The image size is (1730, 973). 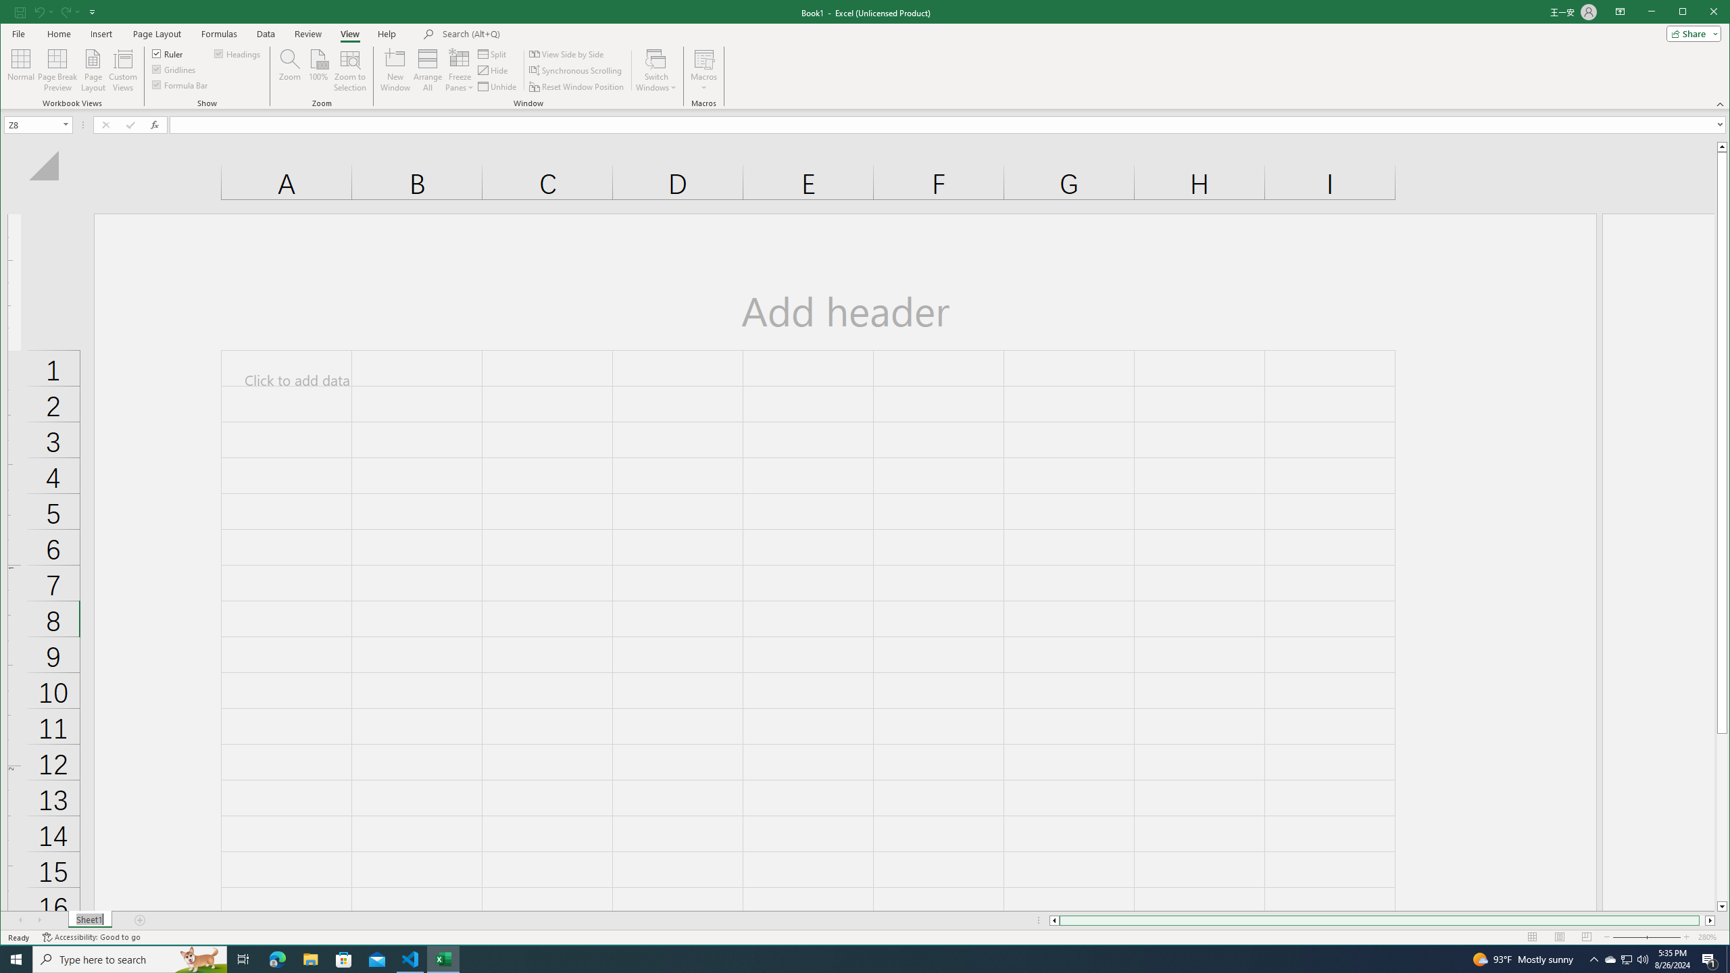 I want to click on Custom Views..., so click(x=289, y=70).